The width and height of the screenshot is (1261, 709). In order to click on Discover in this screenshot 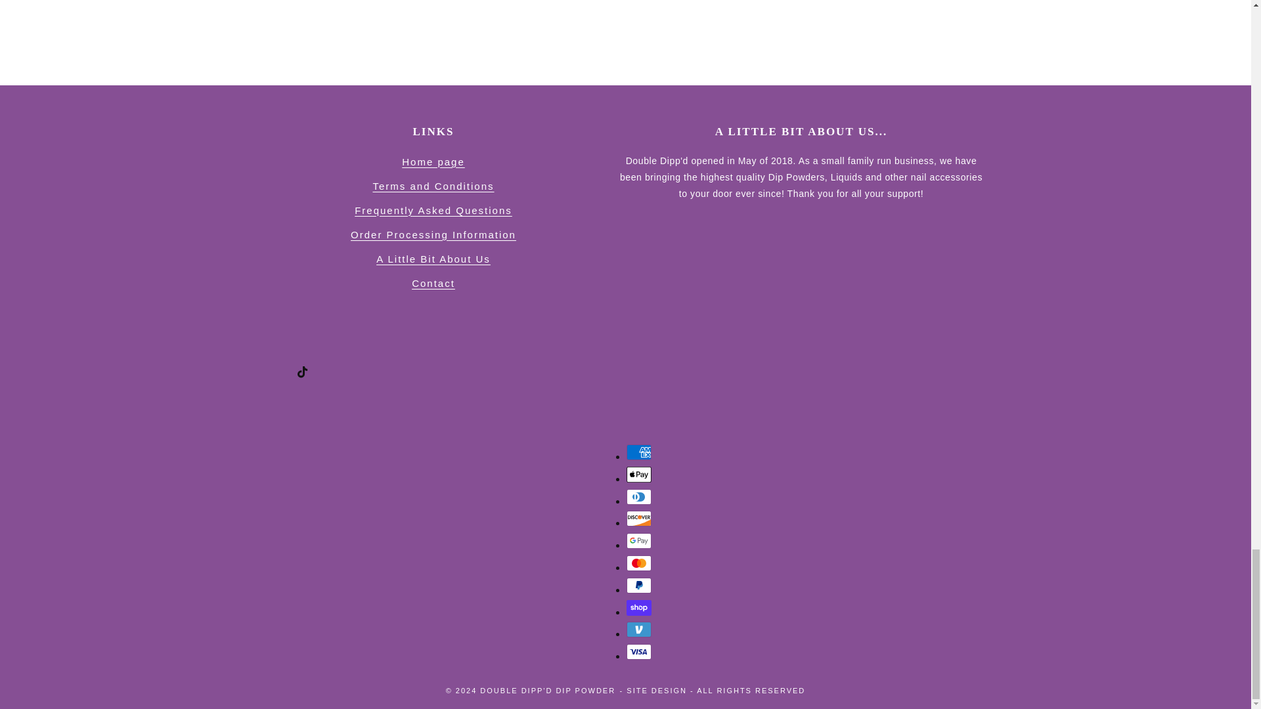, I will do `click(639, 519)`.